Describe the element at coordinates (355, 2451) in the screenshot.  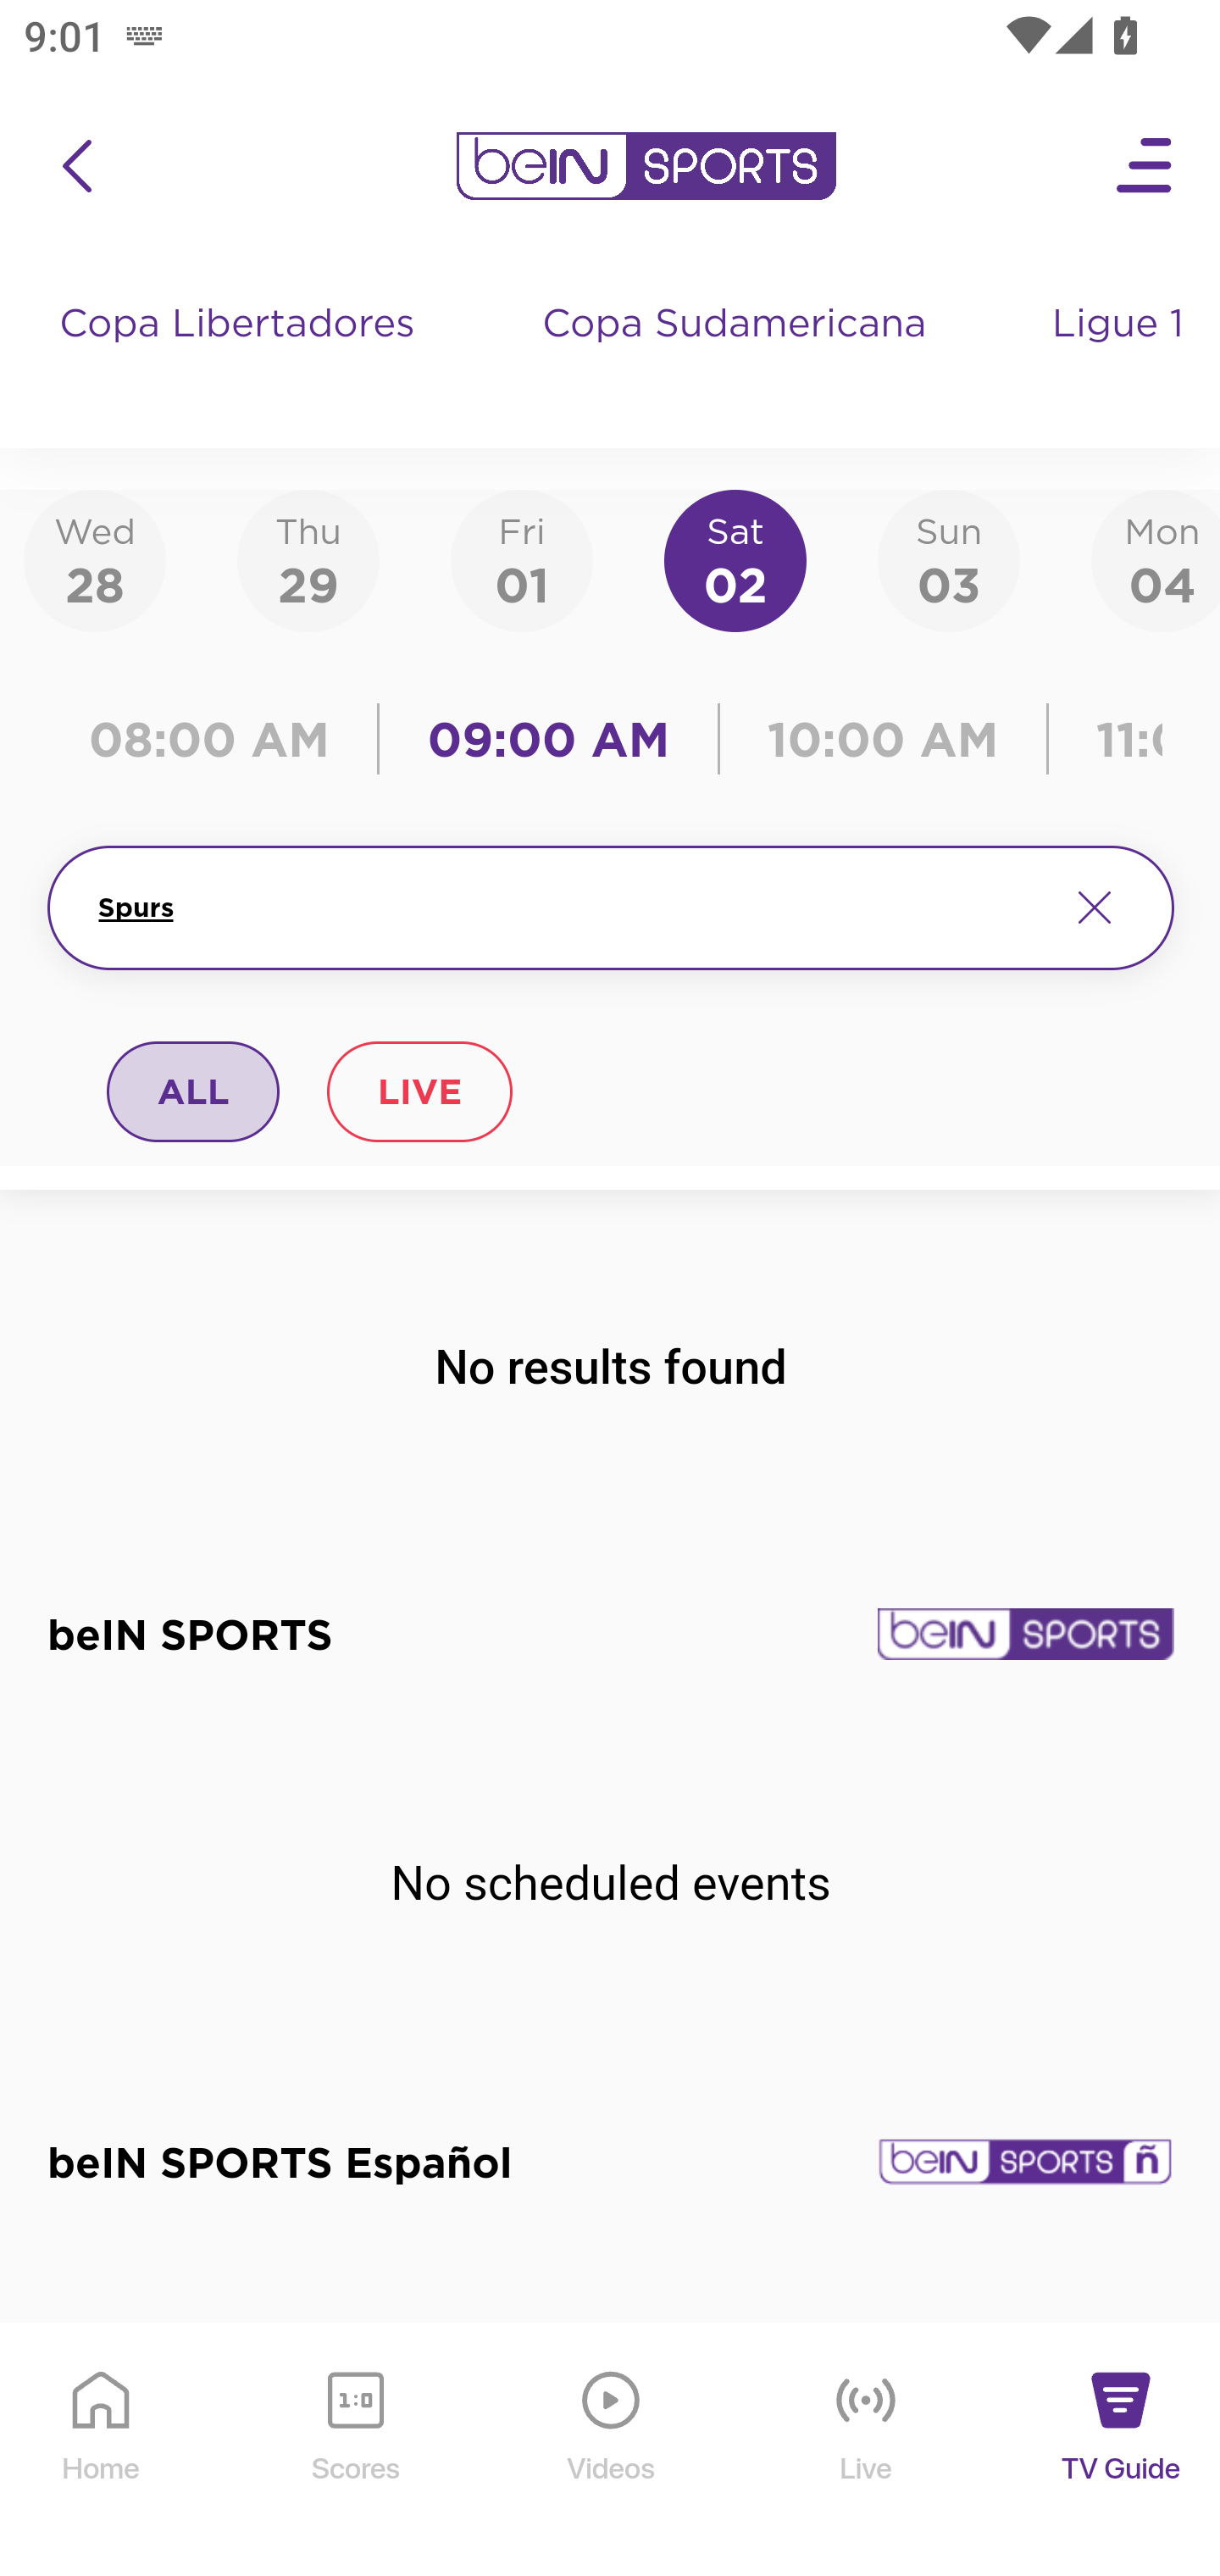
I see `Scores Scores Icon Scores` at that location.